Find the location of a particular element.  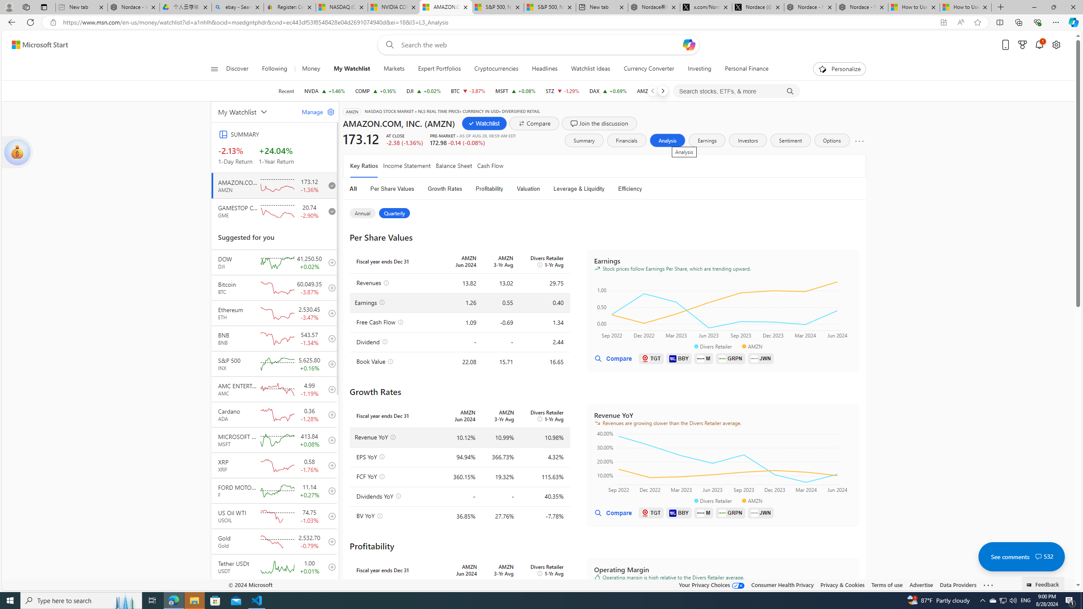

New tab - Sleeping is located at coordinates (81, 7).